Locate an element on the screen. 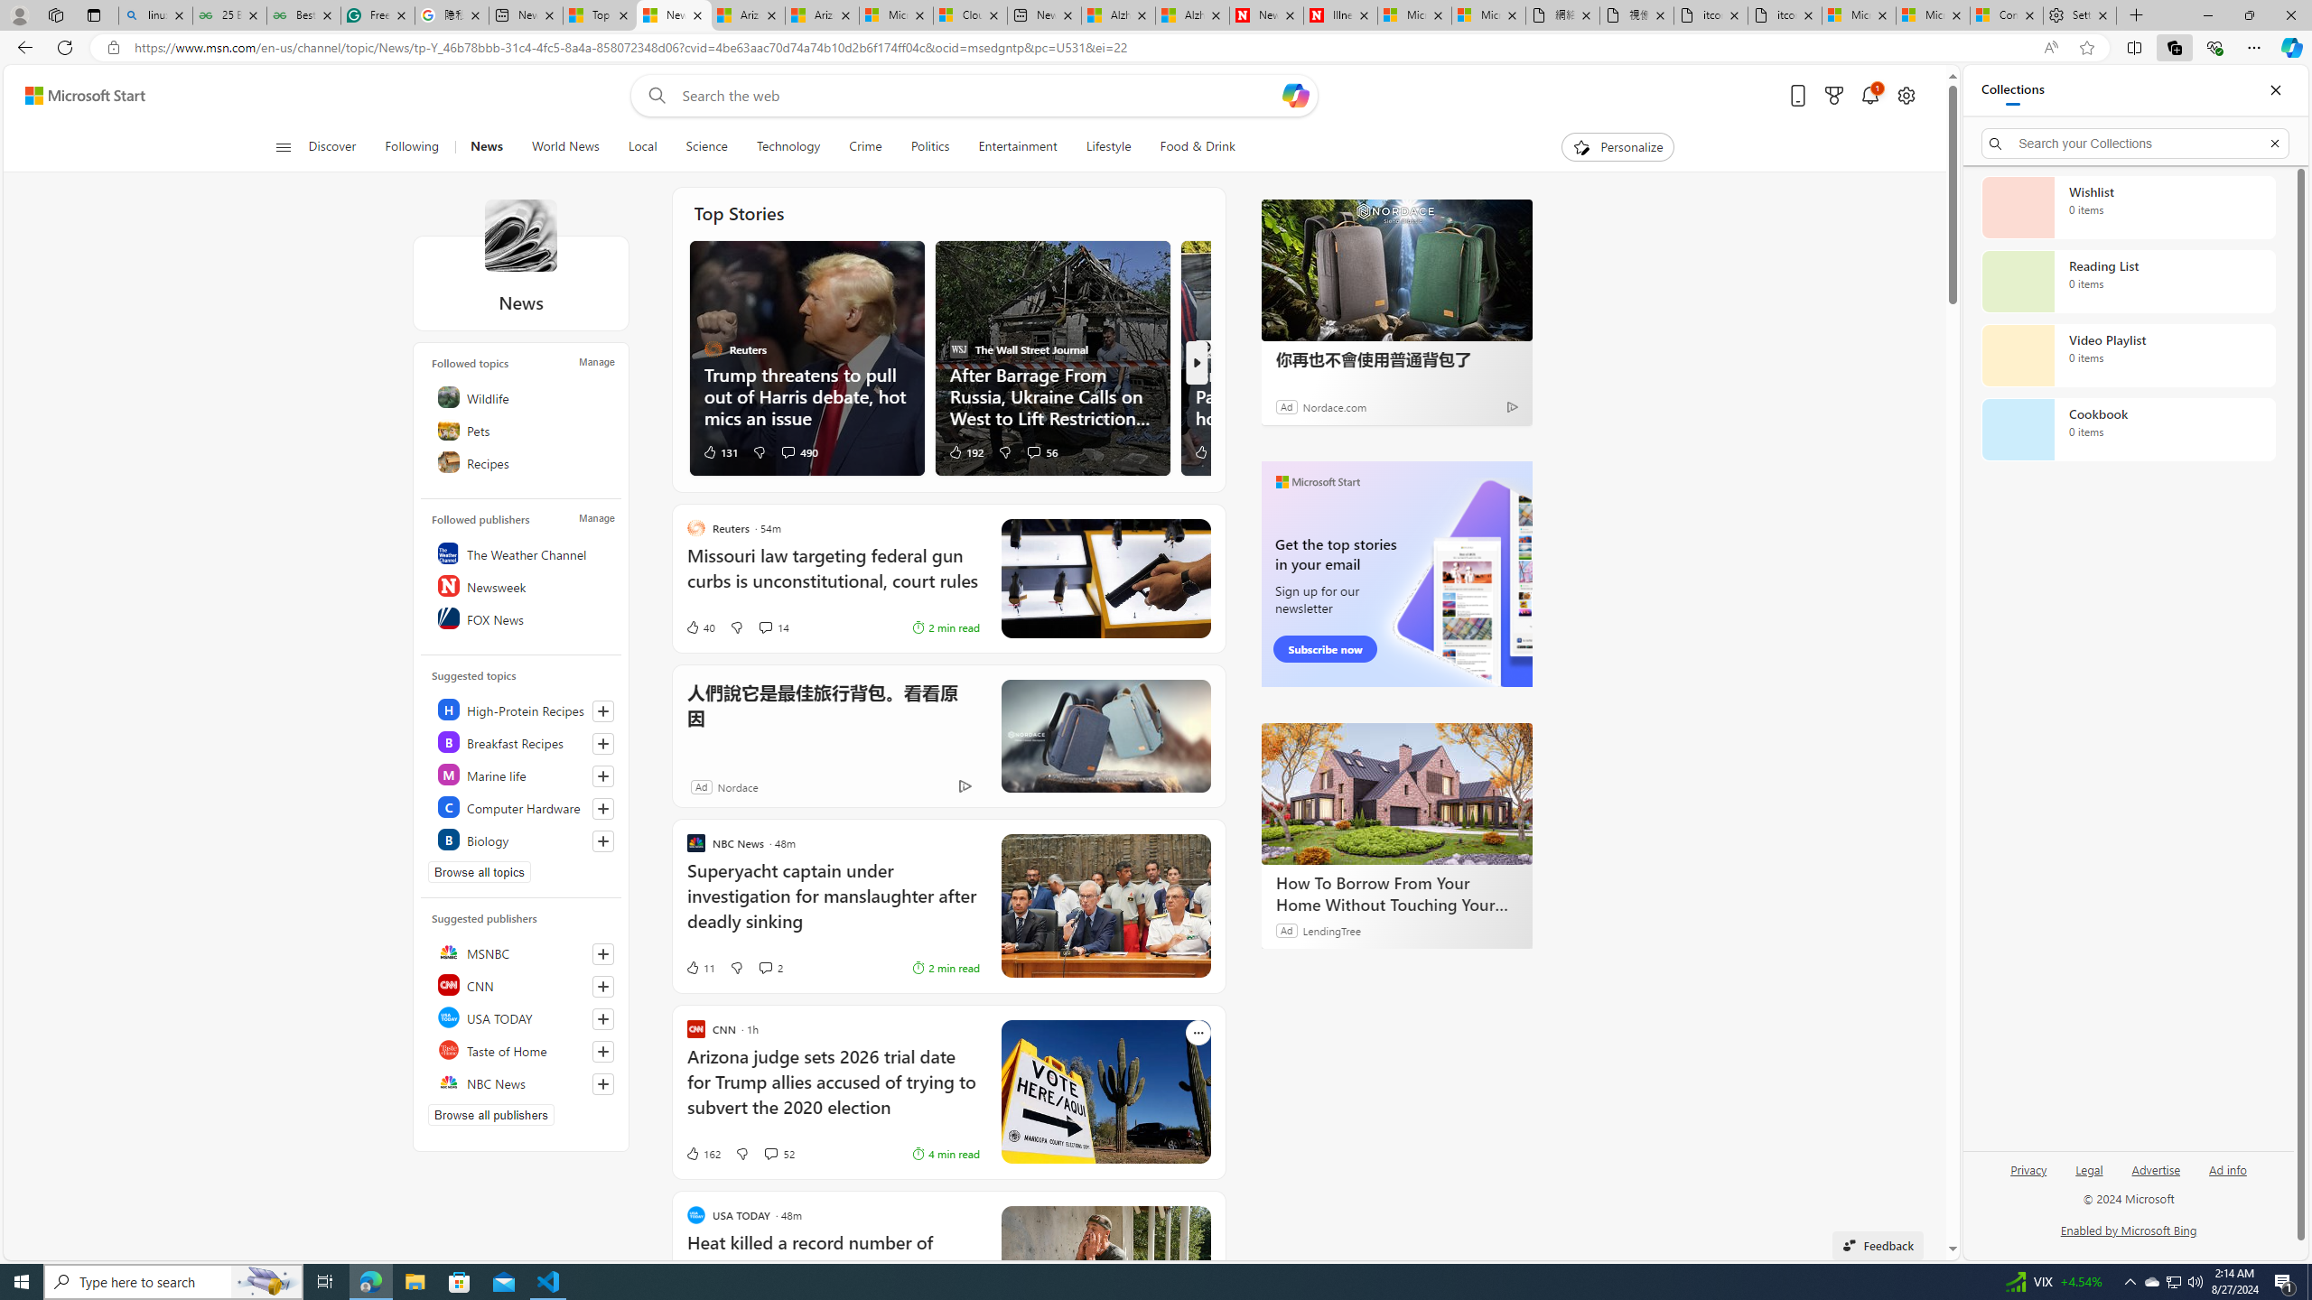 The width and height of the screenshot is (2312, 1300). 192 Like is located at coordinates (966, 451).